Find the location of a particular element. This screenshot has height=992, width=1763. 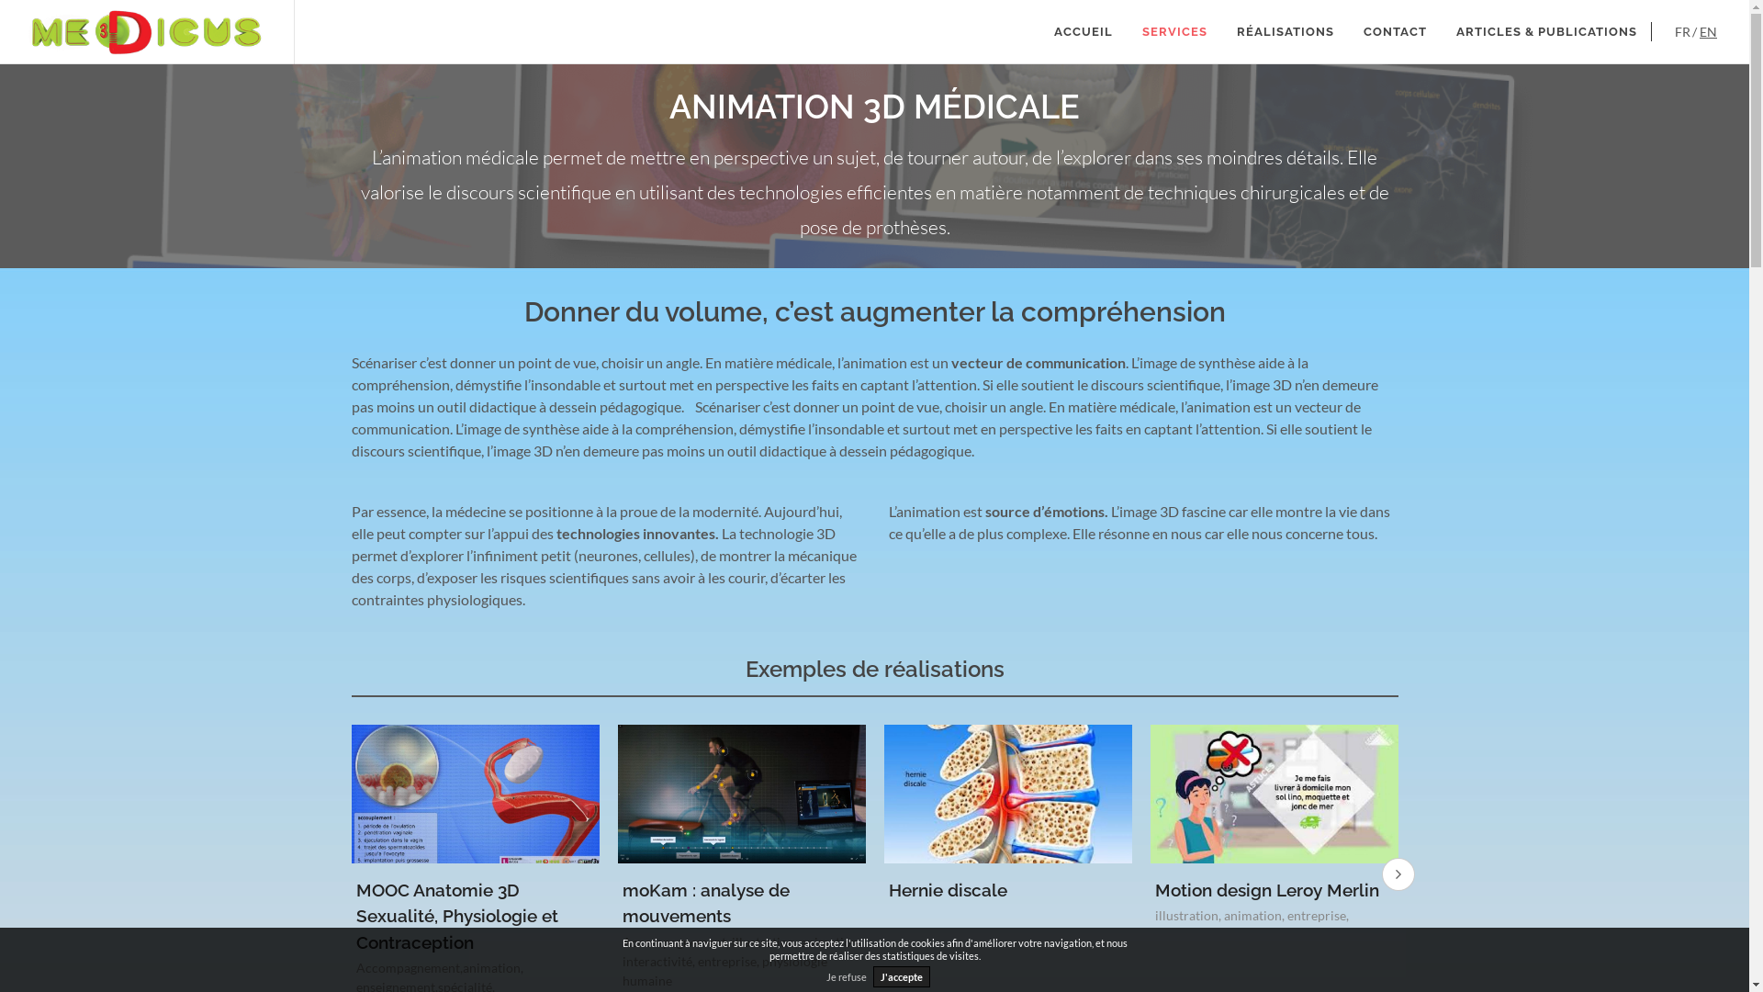

ARTICLES & PUBLICATIONS is located at coordinates (1546, 32).